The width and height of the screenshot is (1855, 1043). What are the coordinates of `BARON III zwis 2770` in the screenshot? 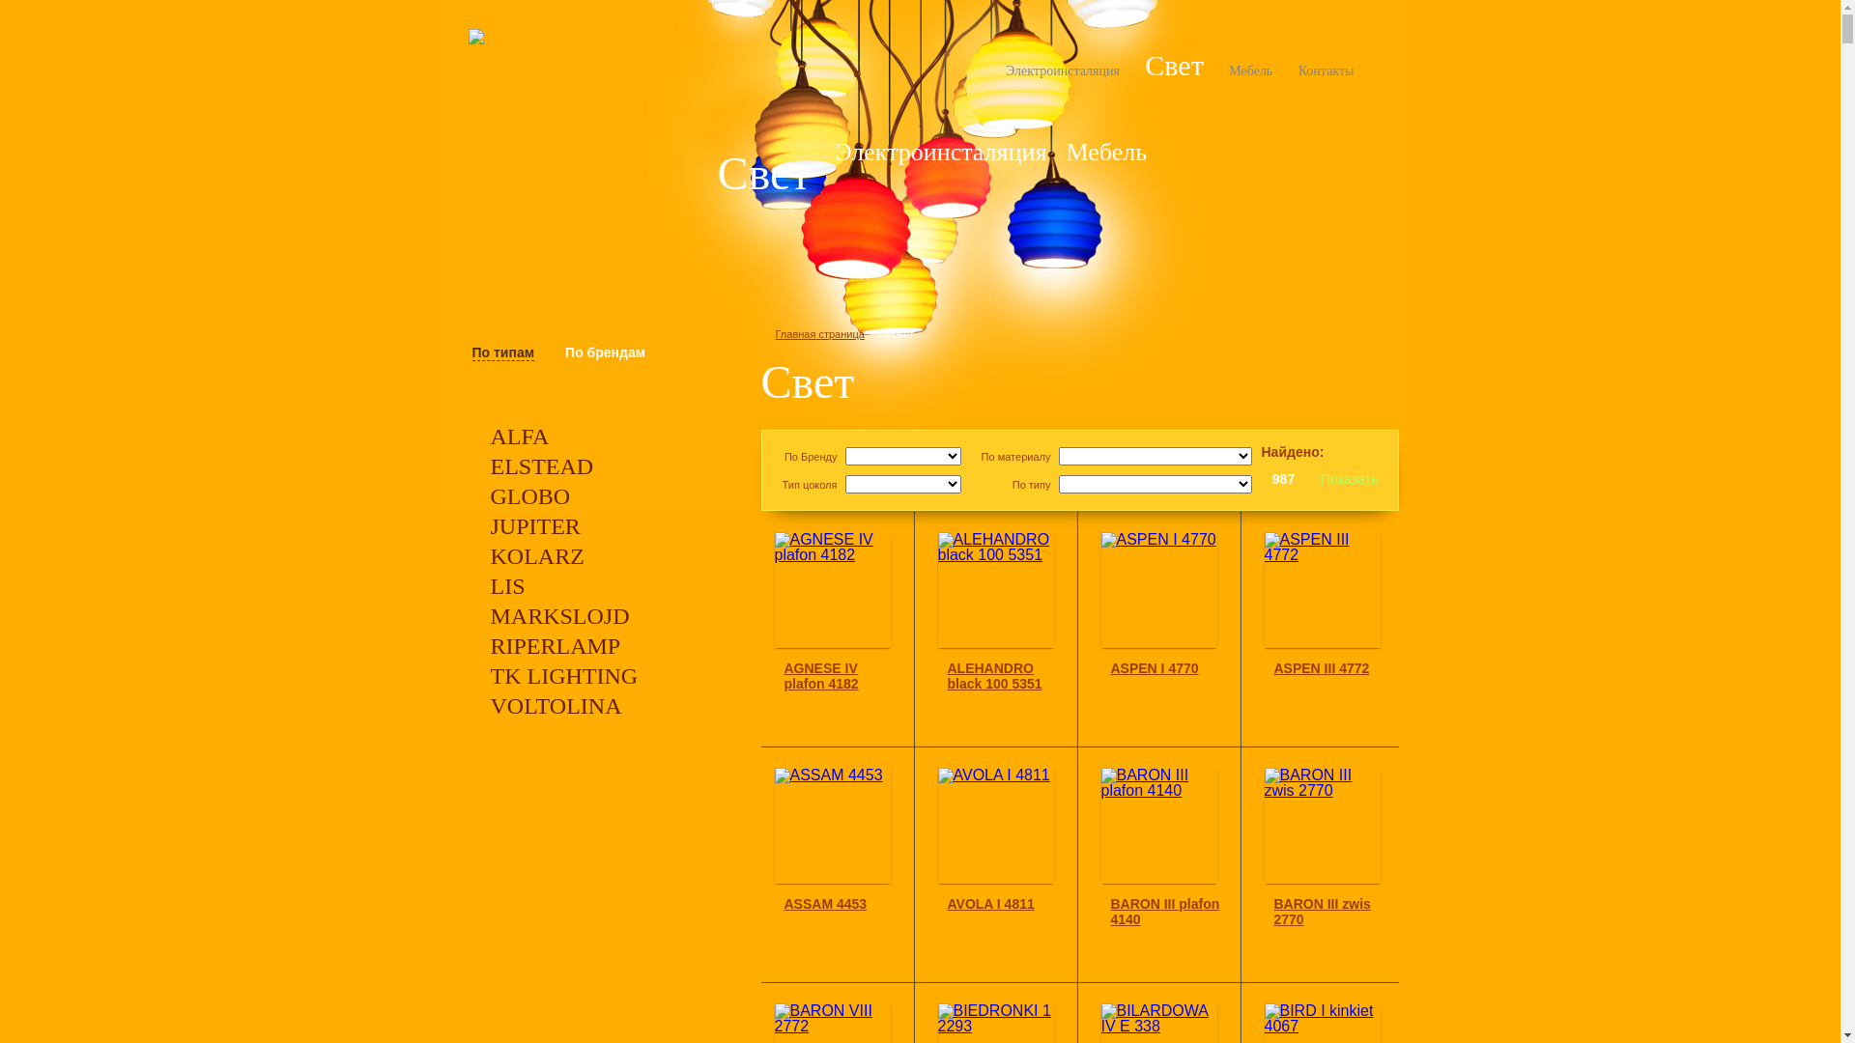 It's located at (1322, 912).